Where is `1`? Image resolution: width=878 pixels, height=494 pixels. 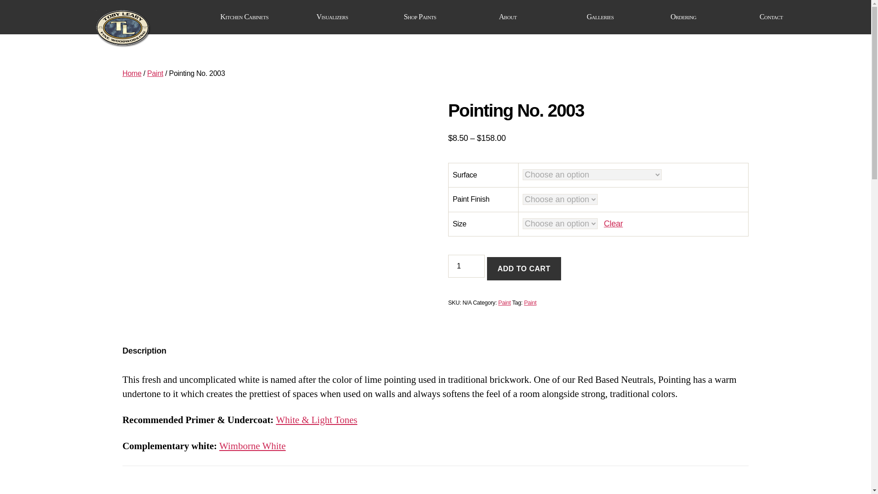
1 is located at coordinates (466, 266).